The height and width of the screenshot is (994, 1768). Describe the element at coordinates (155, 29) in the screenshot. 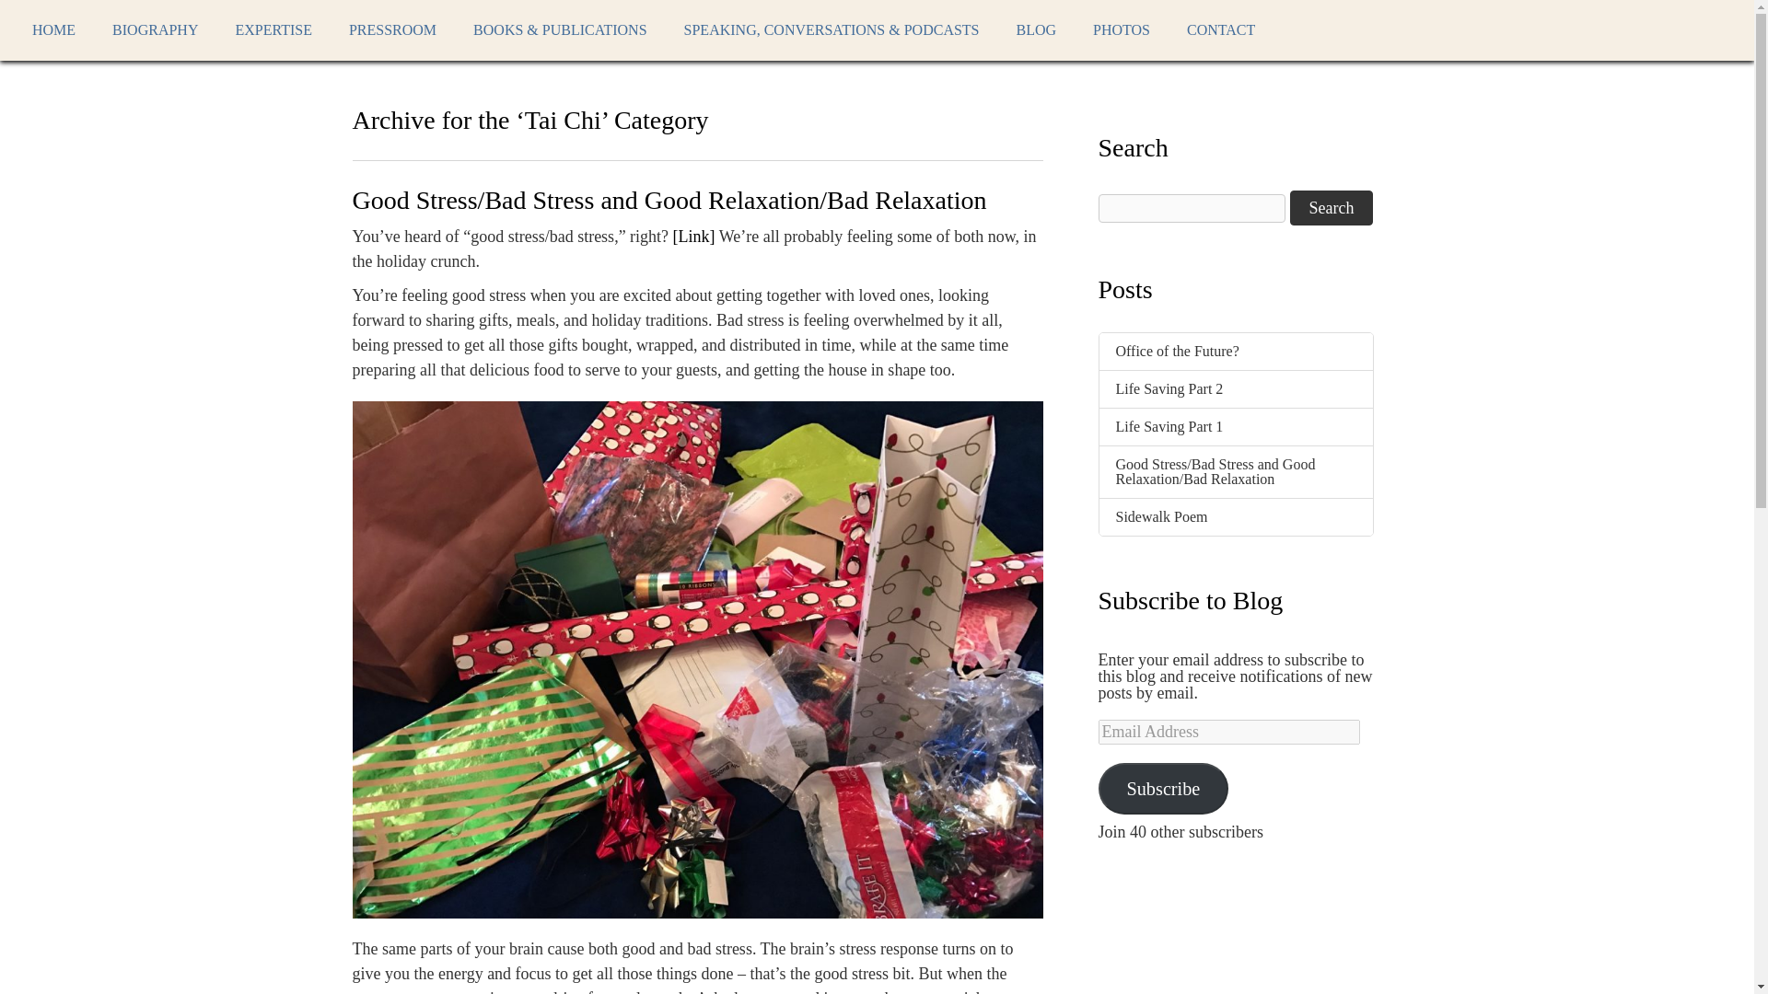

I see `BIOGRAPHY` at that location.